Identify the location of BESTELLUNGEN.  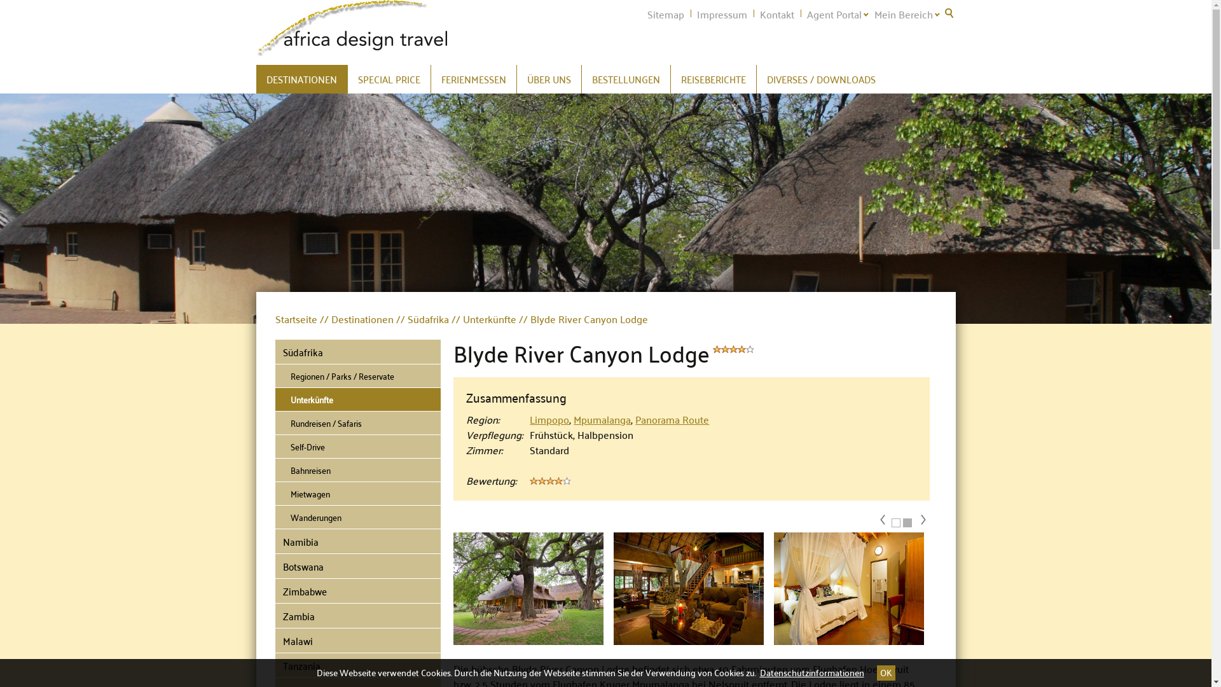
(626, 79).